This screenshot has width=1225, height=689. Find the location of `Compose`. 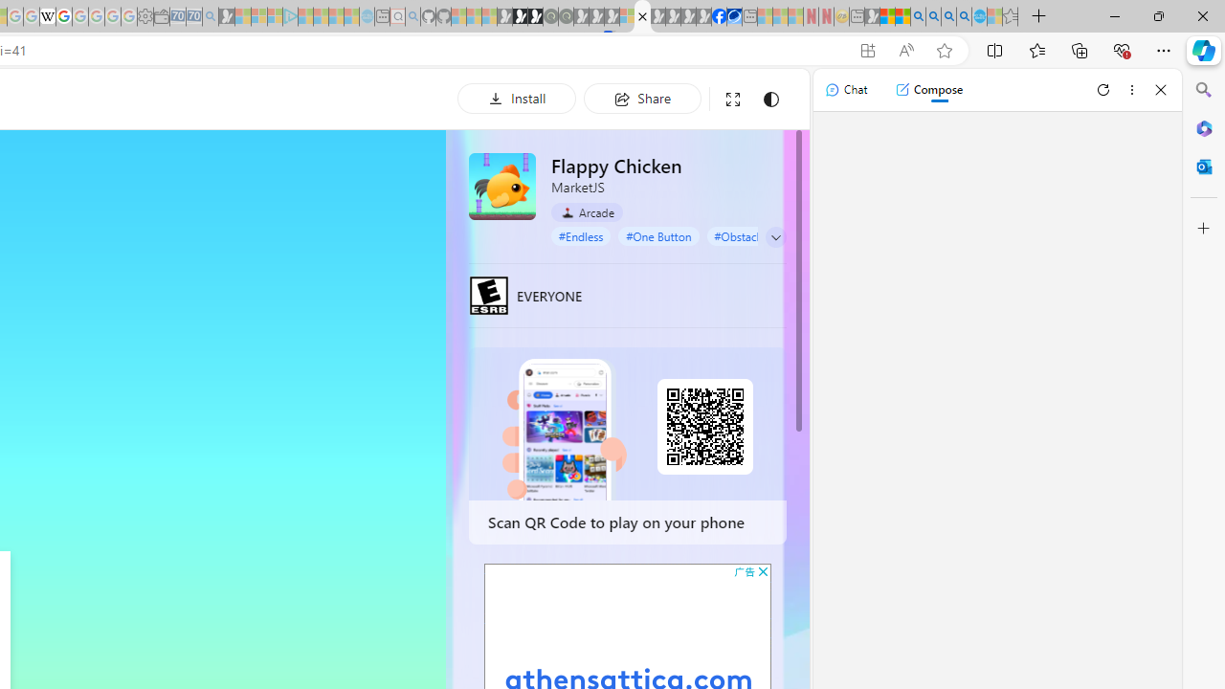

Compose is located at coordinates (928, 90).